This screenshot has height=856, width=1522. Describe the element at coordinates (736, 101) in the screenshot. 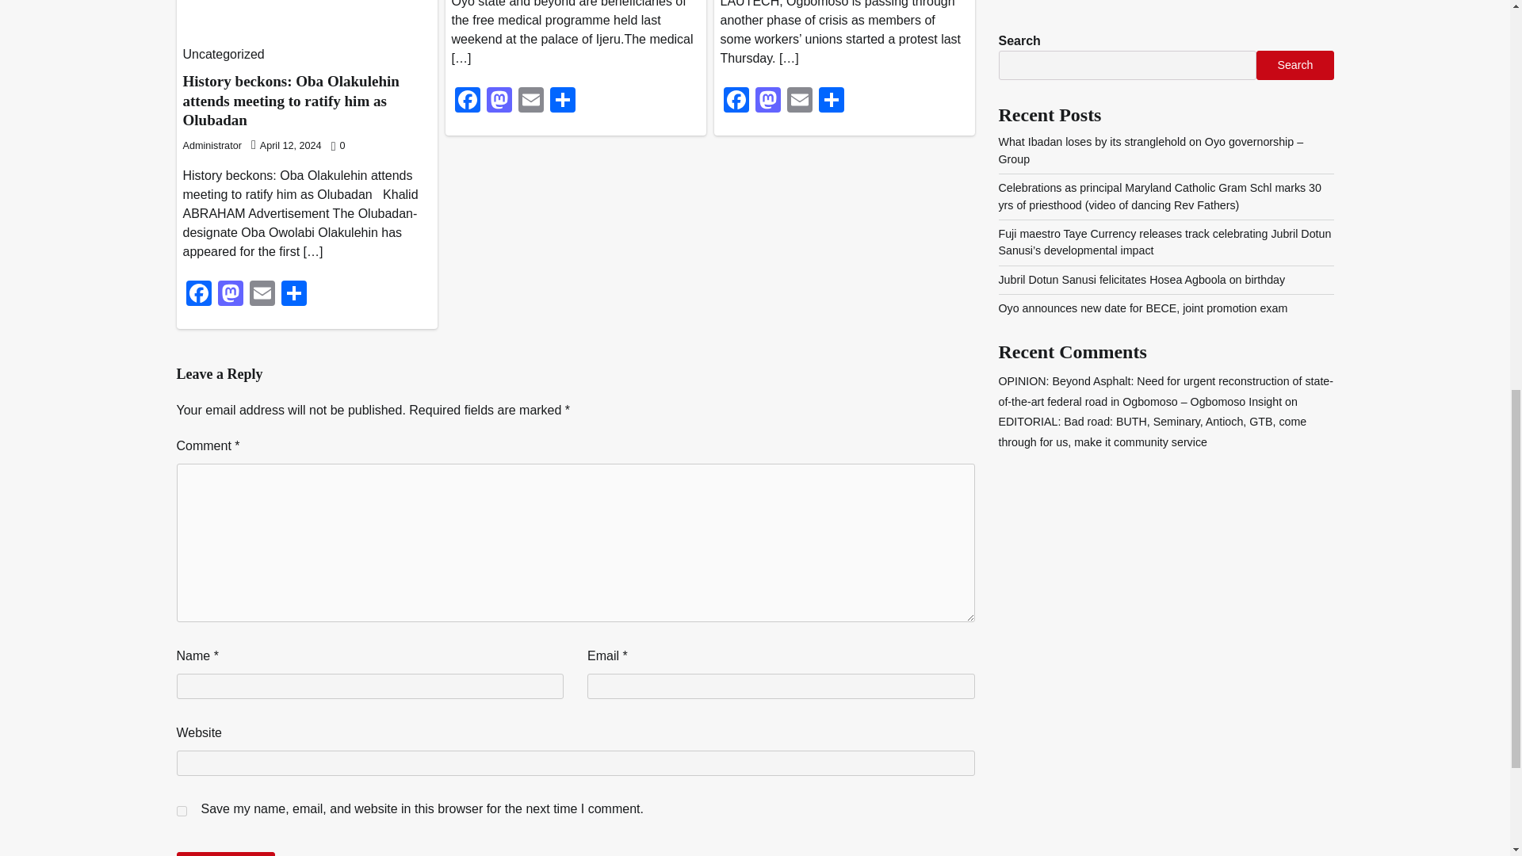

I see `Facebook` at that location.